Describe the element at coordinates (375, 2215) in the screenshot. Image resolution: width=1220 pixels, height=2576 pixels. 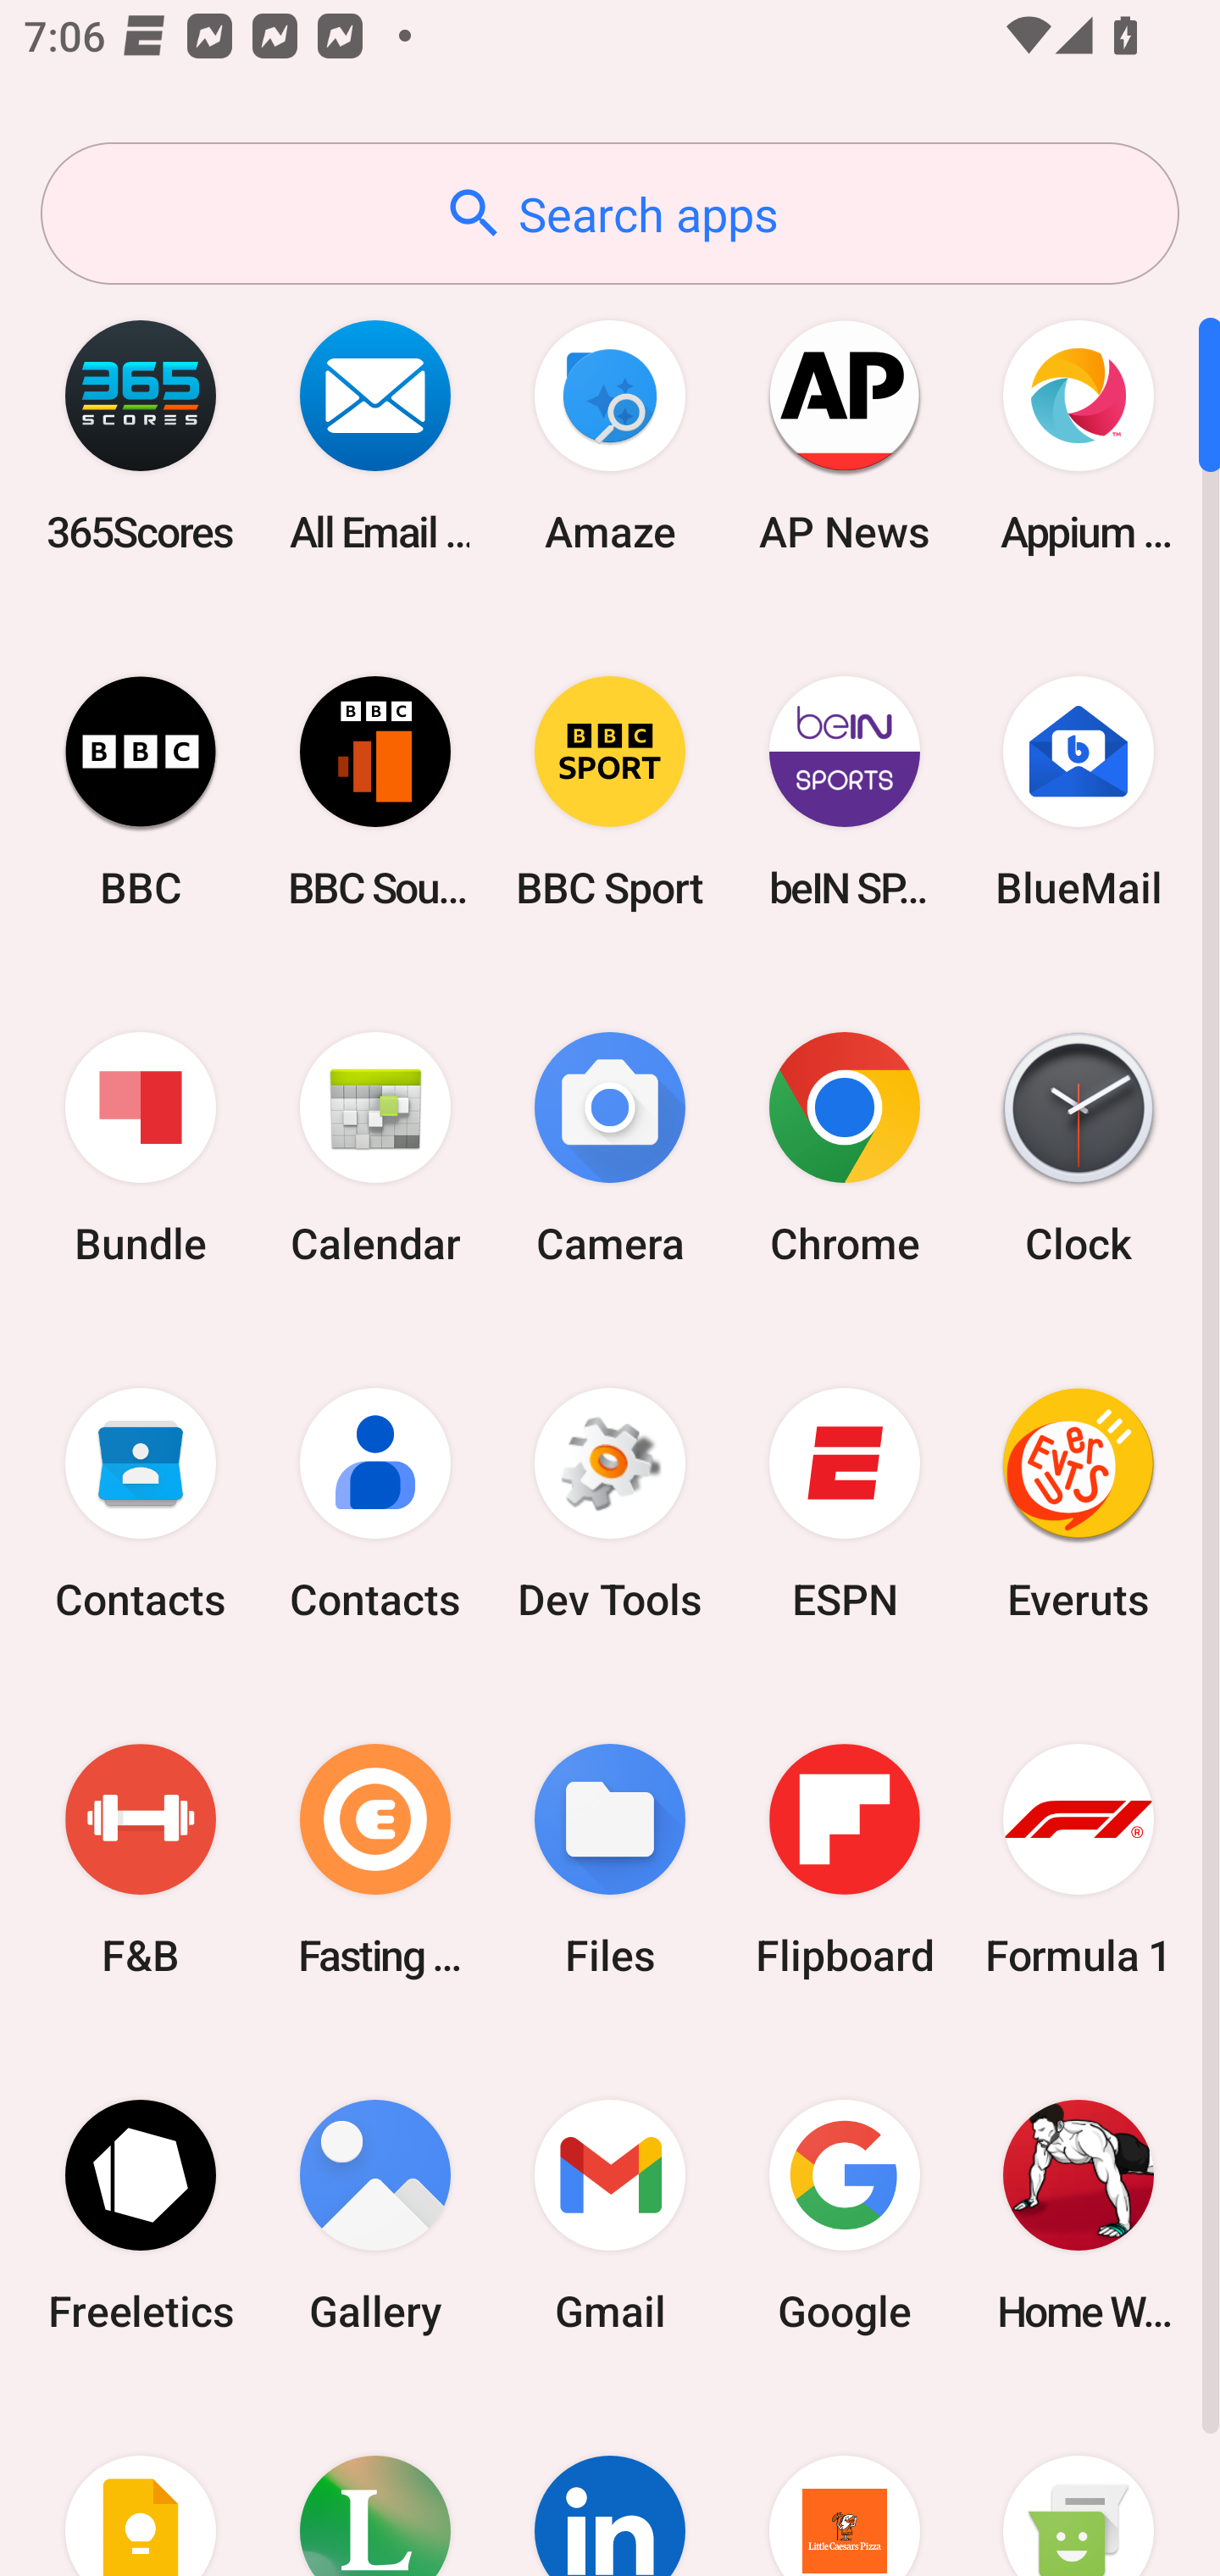
I see `Gallery` at that location.